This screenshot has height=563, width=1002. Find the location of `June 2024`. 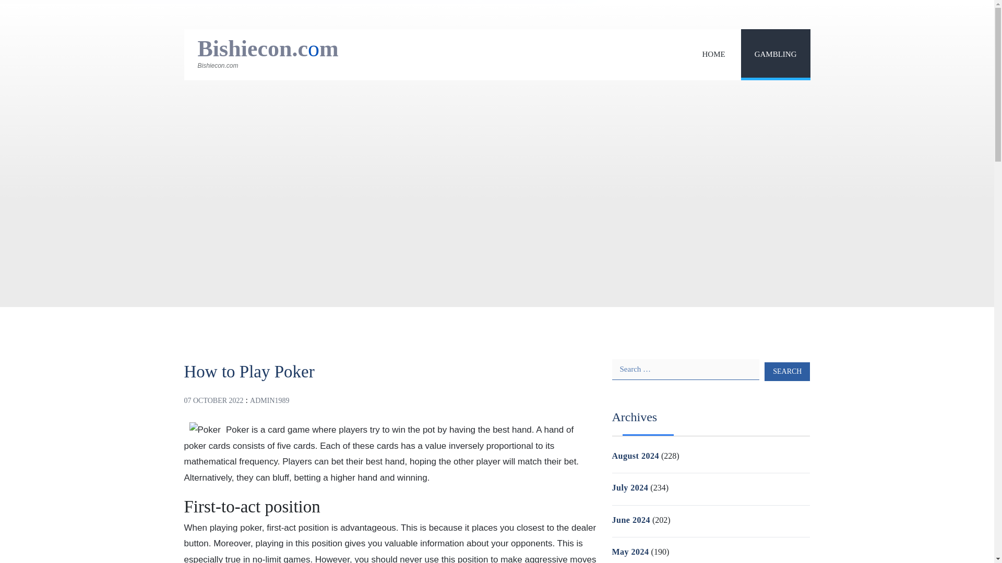

June 2024 is located at coordinates (630, 520).